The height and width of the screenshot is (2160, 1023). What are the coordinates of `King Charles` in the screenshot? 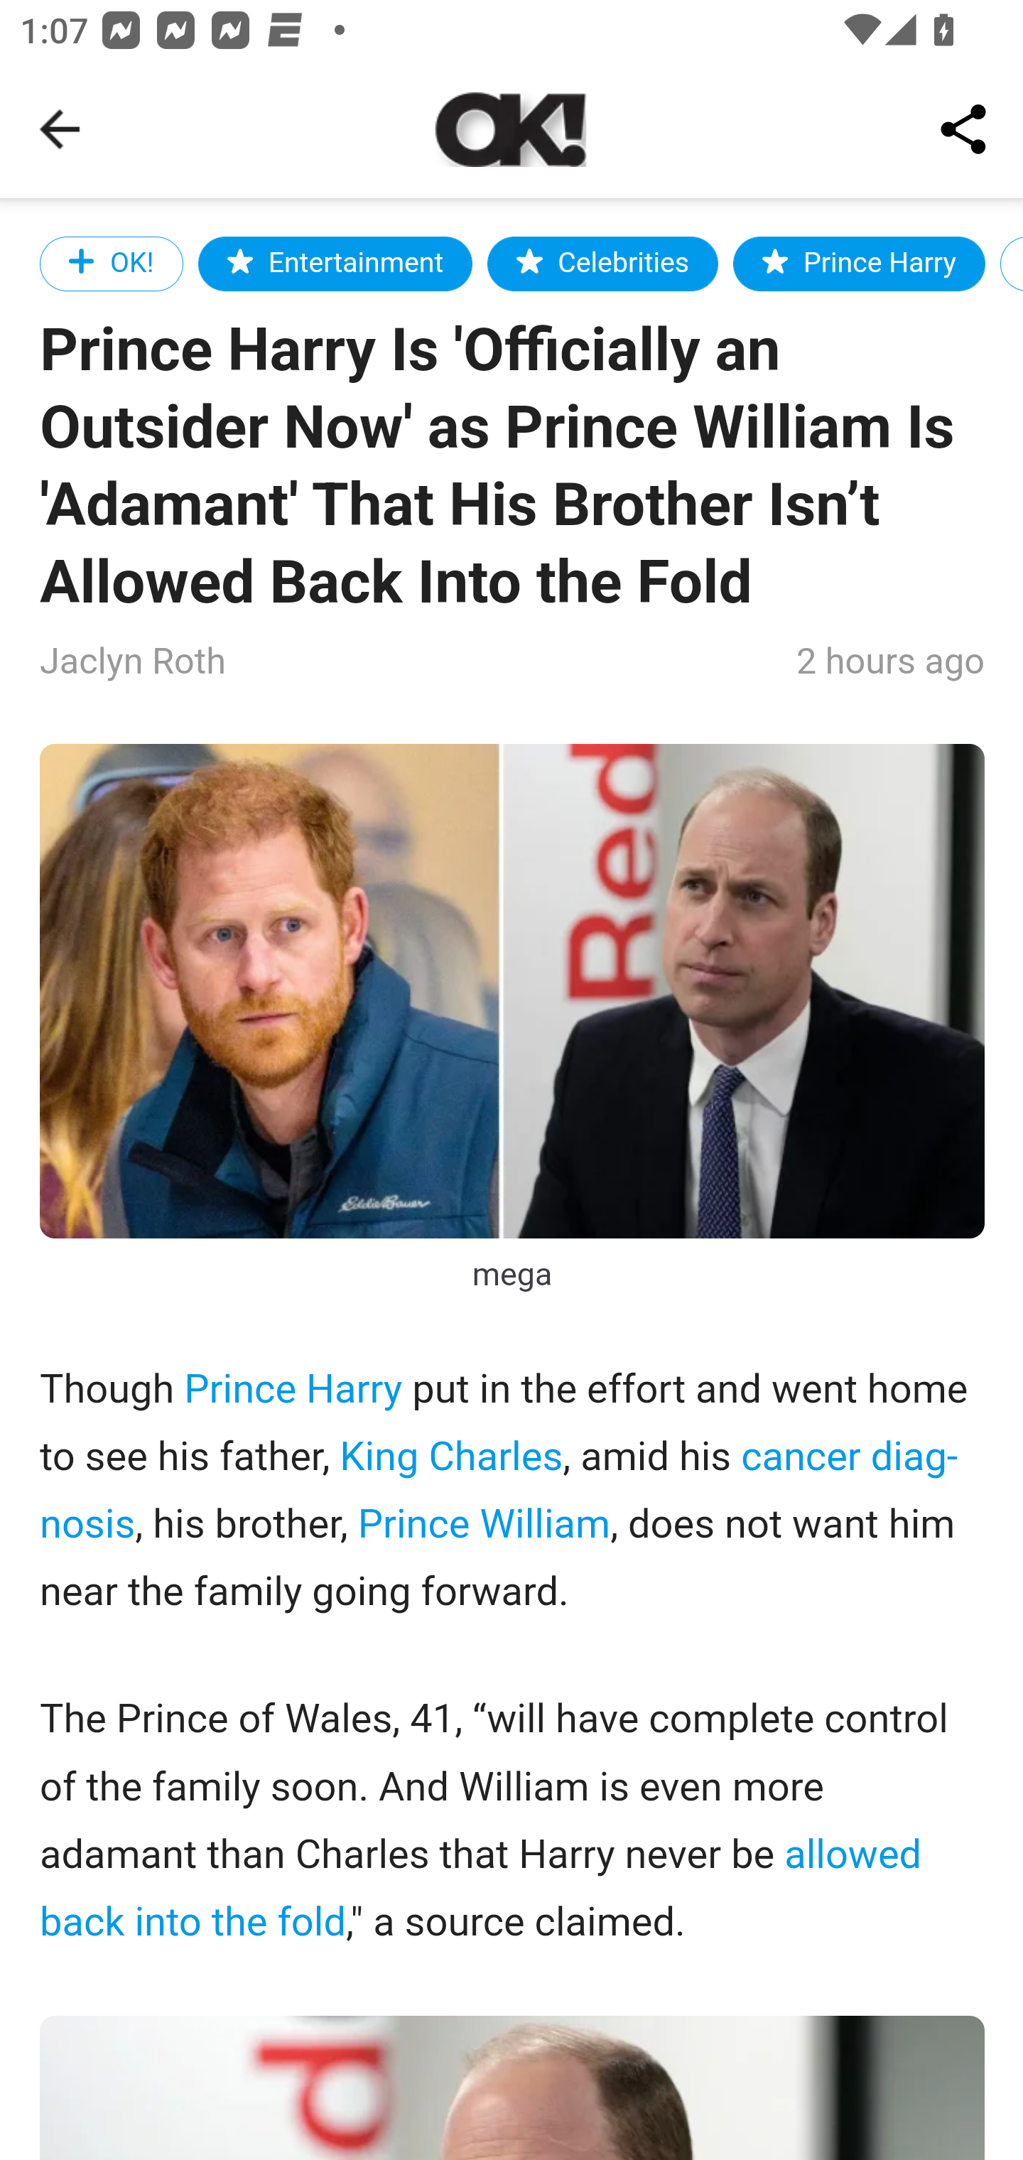 It's located at (450, 1457).